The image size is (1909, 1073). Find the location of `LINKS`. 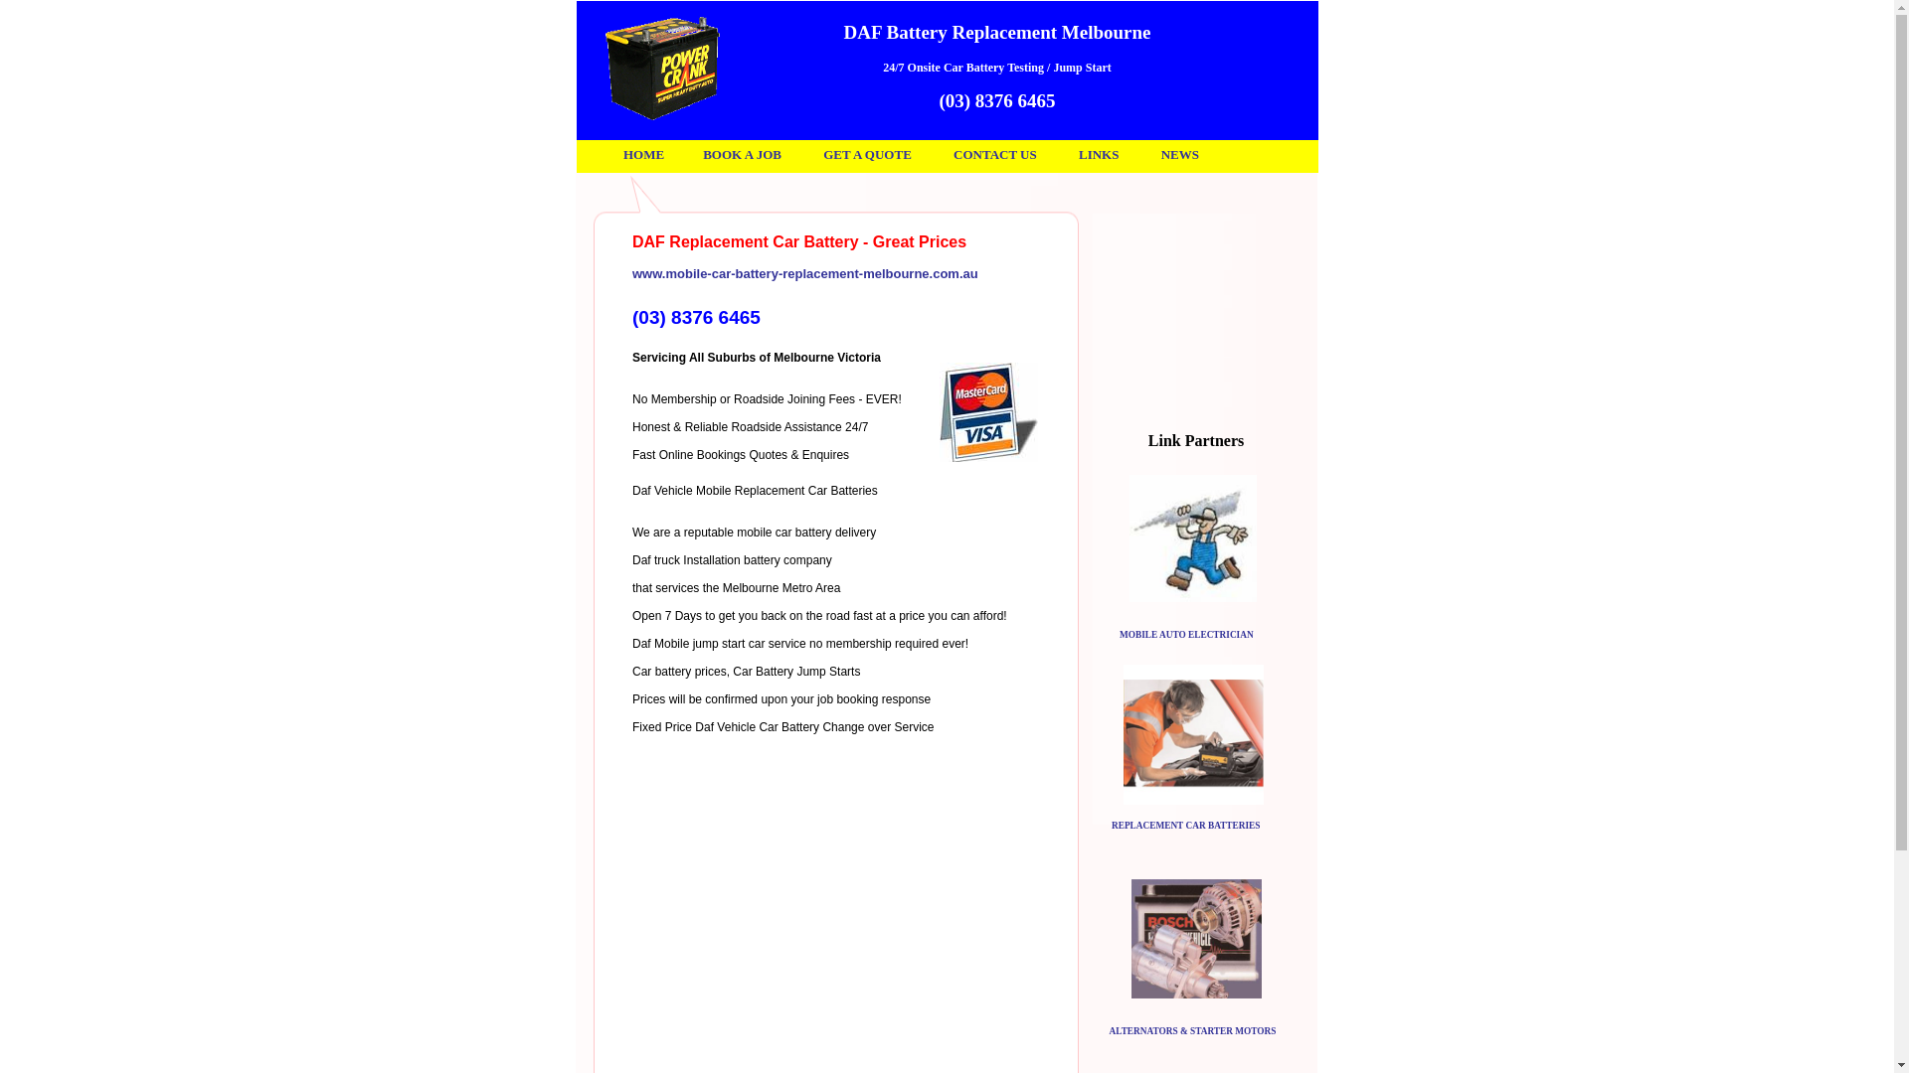

LINKS is located at coordinates (1099, 155).